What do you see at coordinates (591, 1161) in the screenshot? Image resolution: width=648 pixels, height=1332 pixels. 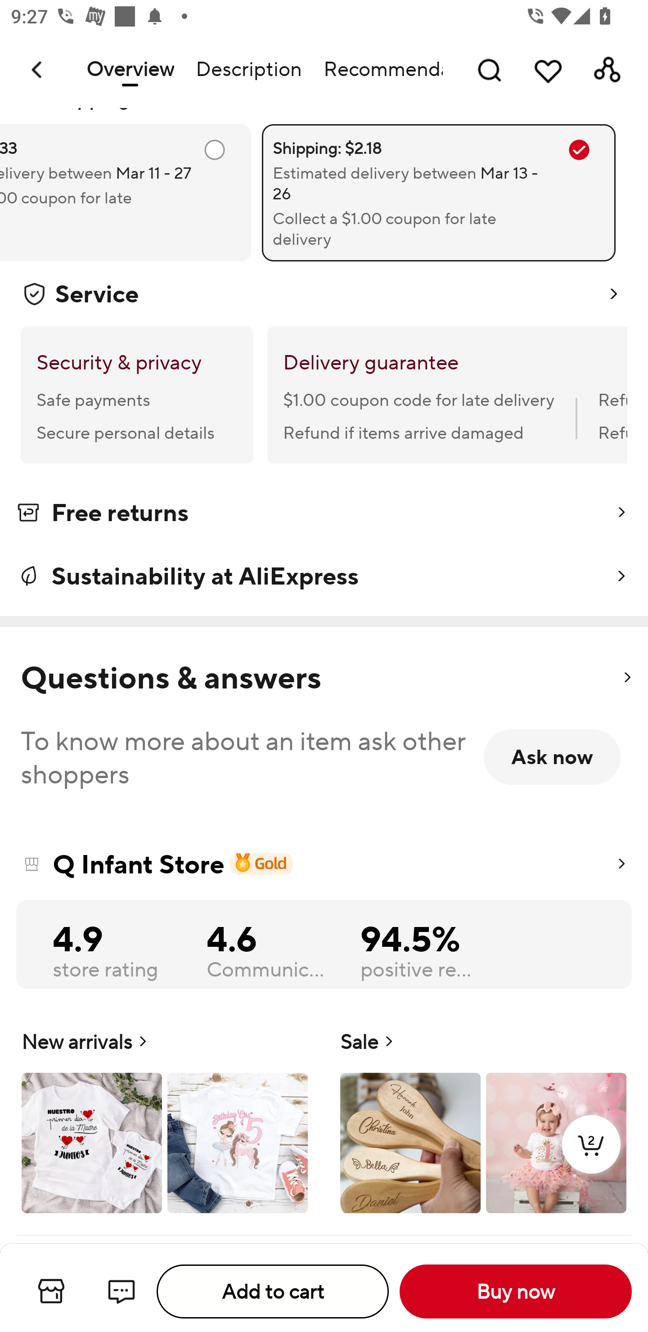 I see `2` at bounding box center [591, 1161].